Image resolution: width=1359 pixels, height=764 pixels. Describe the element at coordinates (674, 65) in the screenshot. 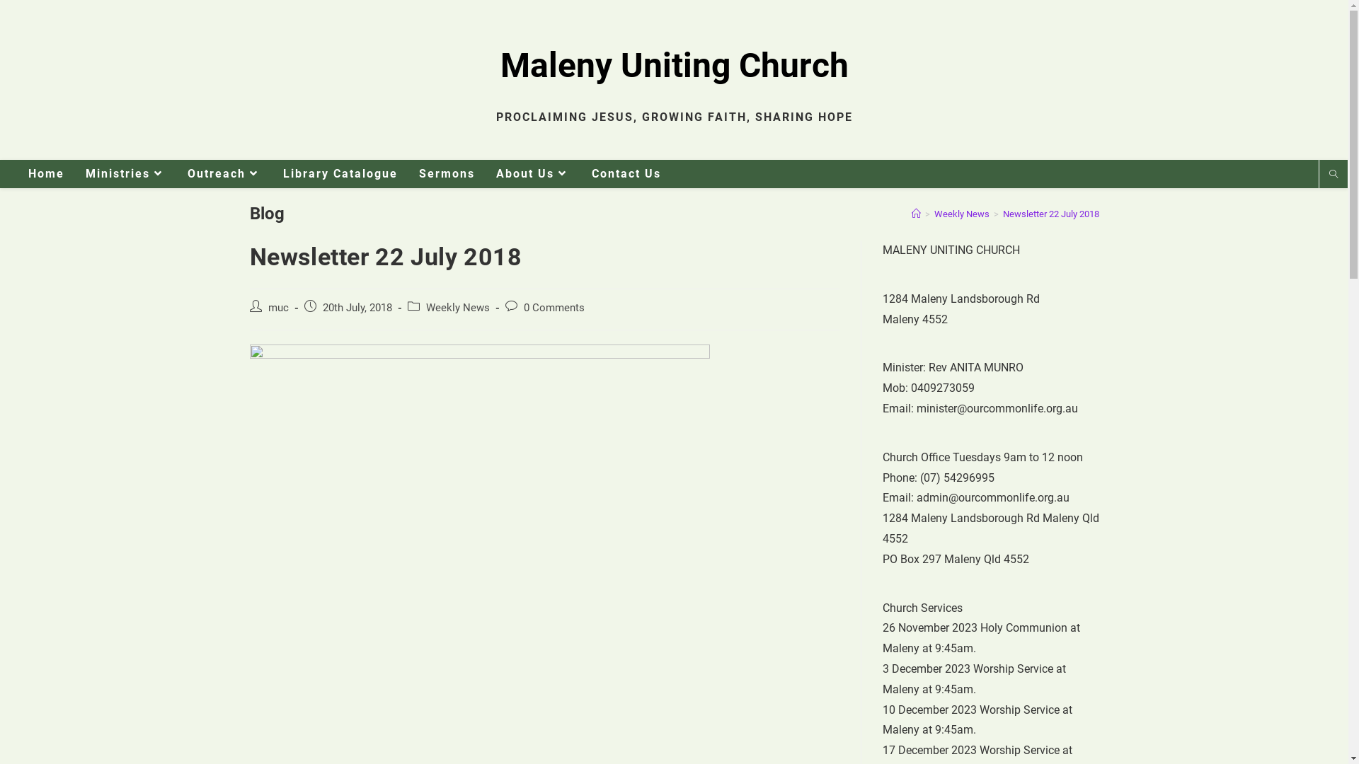

I see `Maleny Uniting Church` at that location.